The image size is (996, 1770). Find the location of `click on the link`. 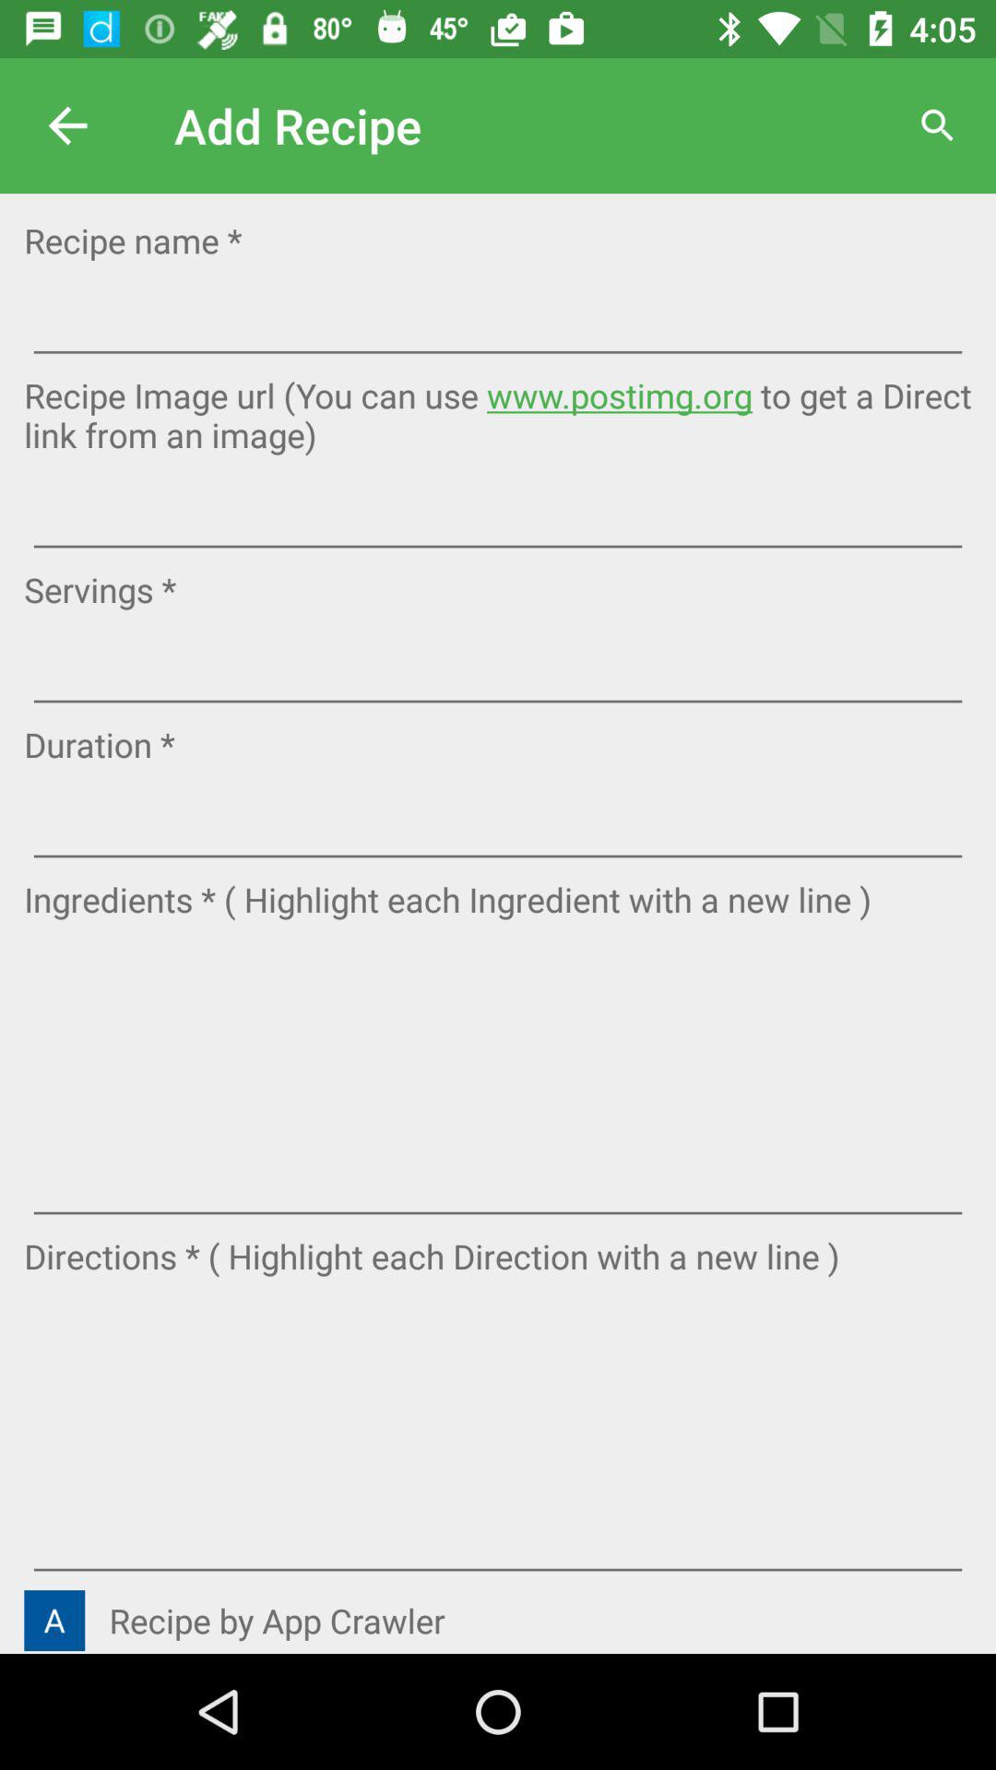

click on the link is located at coordinates (497, 357).